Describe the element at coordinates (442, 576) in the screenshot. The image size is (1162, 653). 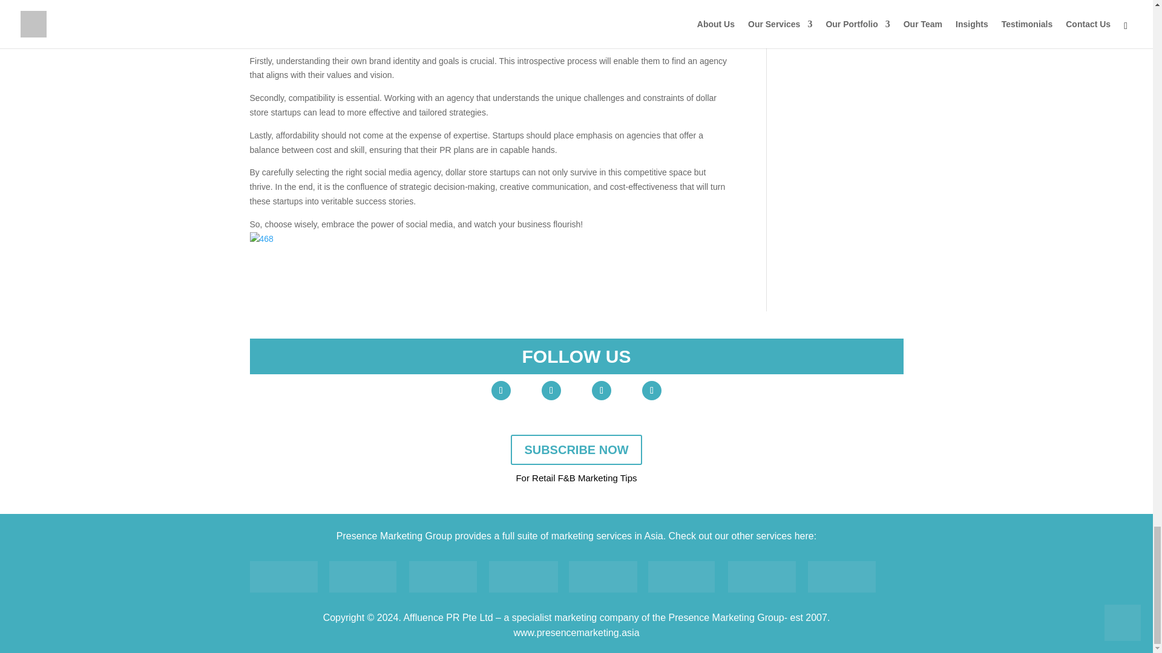
I see `Confluence PR` at that location.